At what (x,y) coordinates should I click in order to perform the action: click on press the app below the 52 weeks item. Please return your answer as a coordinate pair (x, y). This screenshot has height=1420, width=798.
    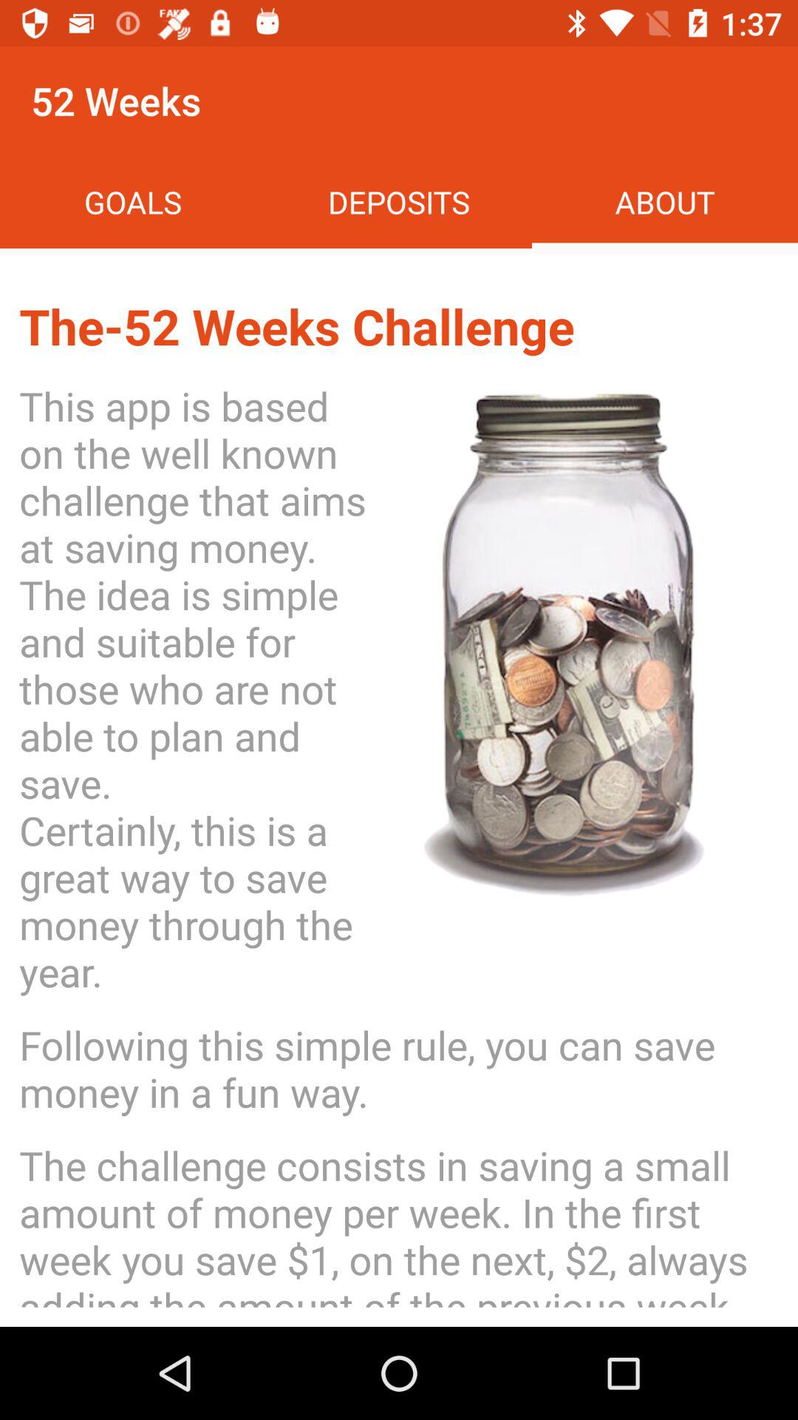
    Looking at the image, I should click on (133, 201).